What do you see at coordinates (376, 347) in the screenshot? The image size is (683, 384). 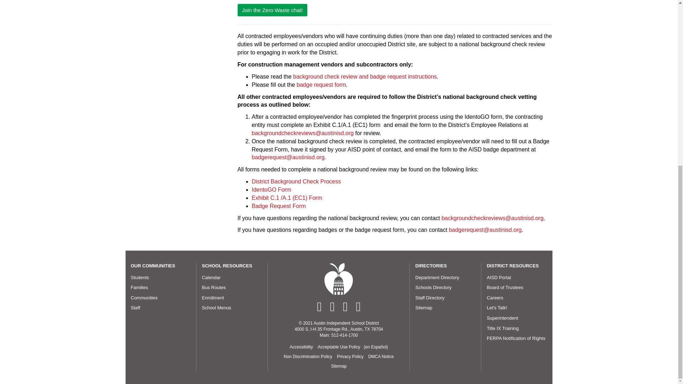 I see `Download PDF Acceptable Use Policy` at bounding box center [376, 347].